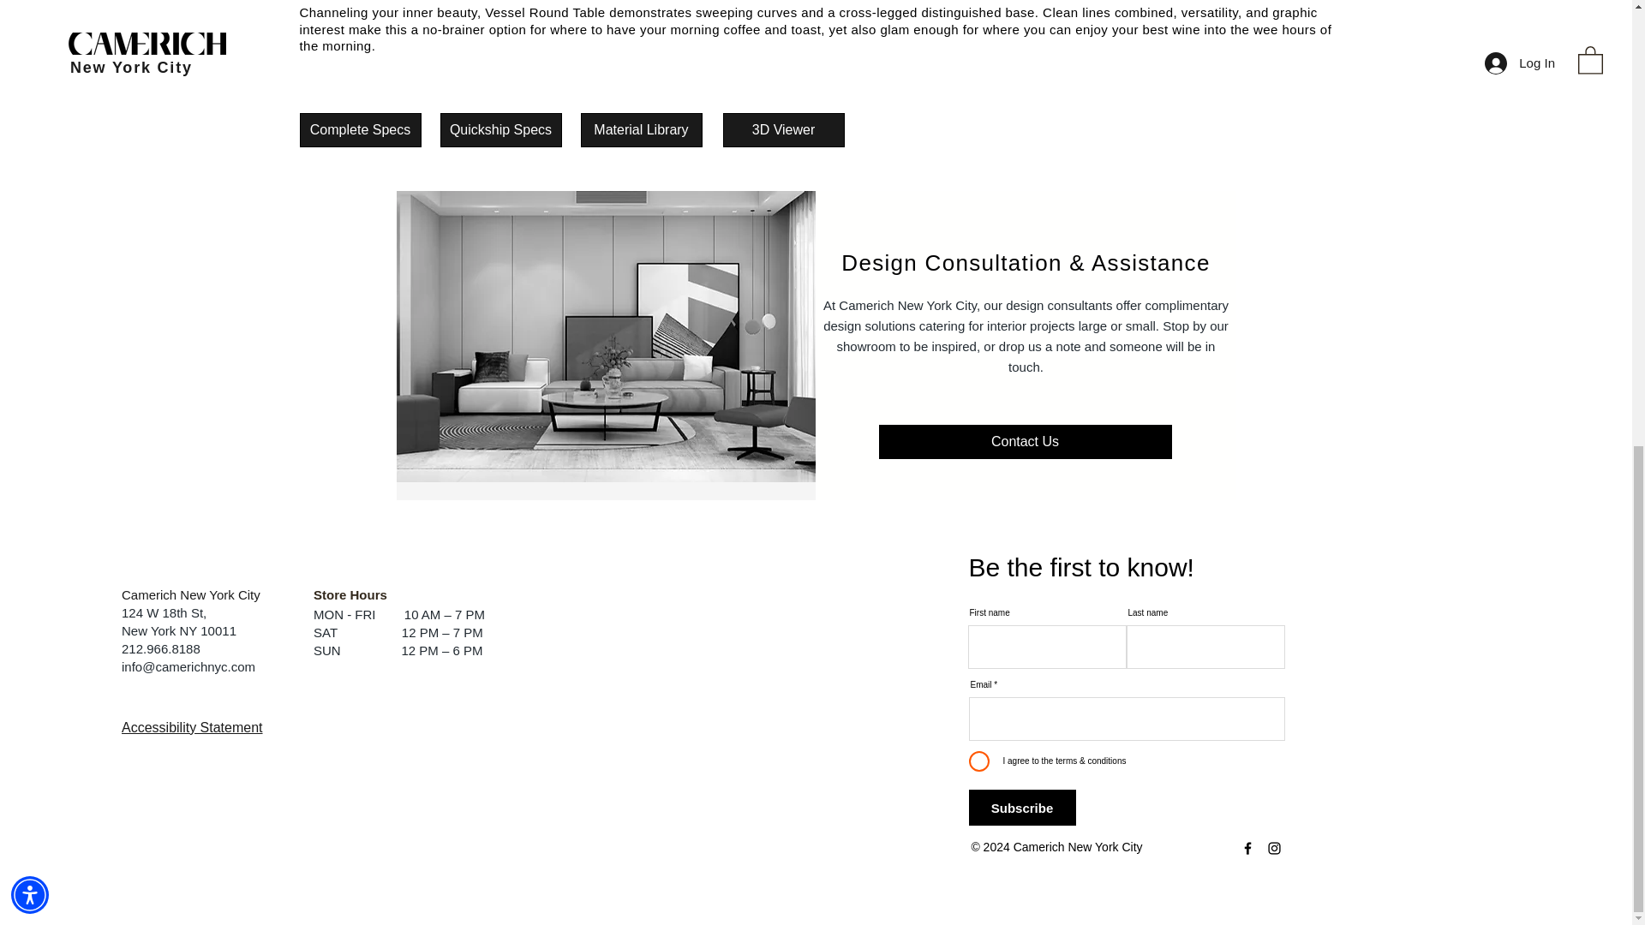 This screenshot has height=925, width=1645. Describe the element at coordinates (192, 726) in the screenshot. I see `Accessibility Statement` at that location.